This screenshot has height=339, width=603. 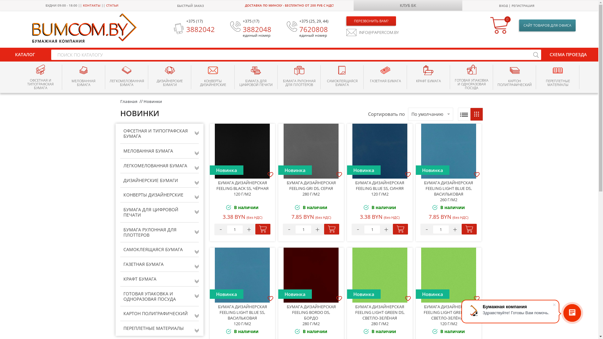 I want to click on INFO@PAPERCOM.BY, so click(x=372, y=33).